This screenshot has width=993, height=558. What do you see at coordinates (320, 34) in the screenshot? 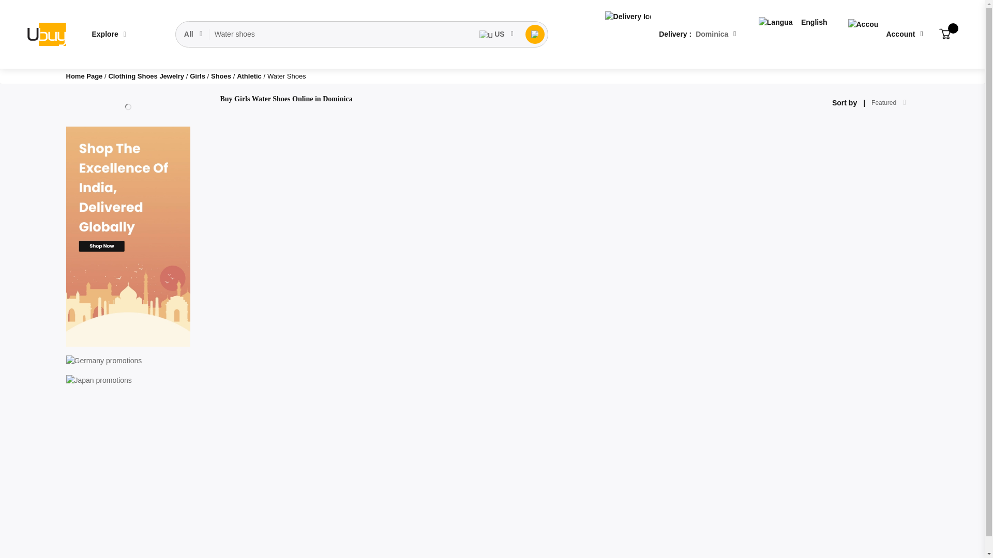
I see `Water shoes` at bounding box center [320, 34].